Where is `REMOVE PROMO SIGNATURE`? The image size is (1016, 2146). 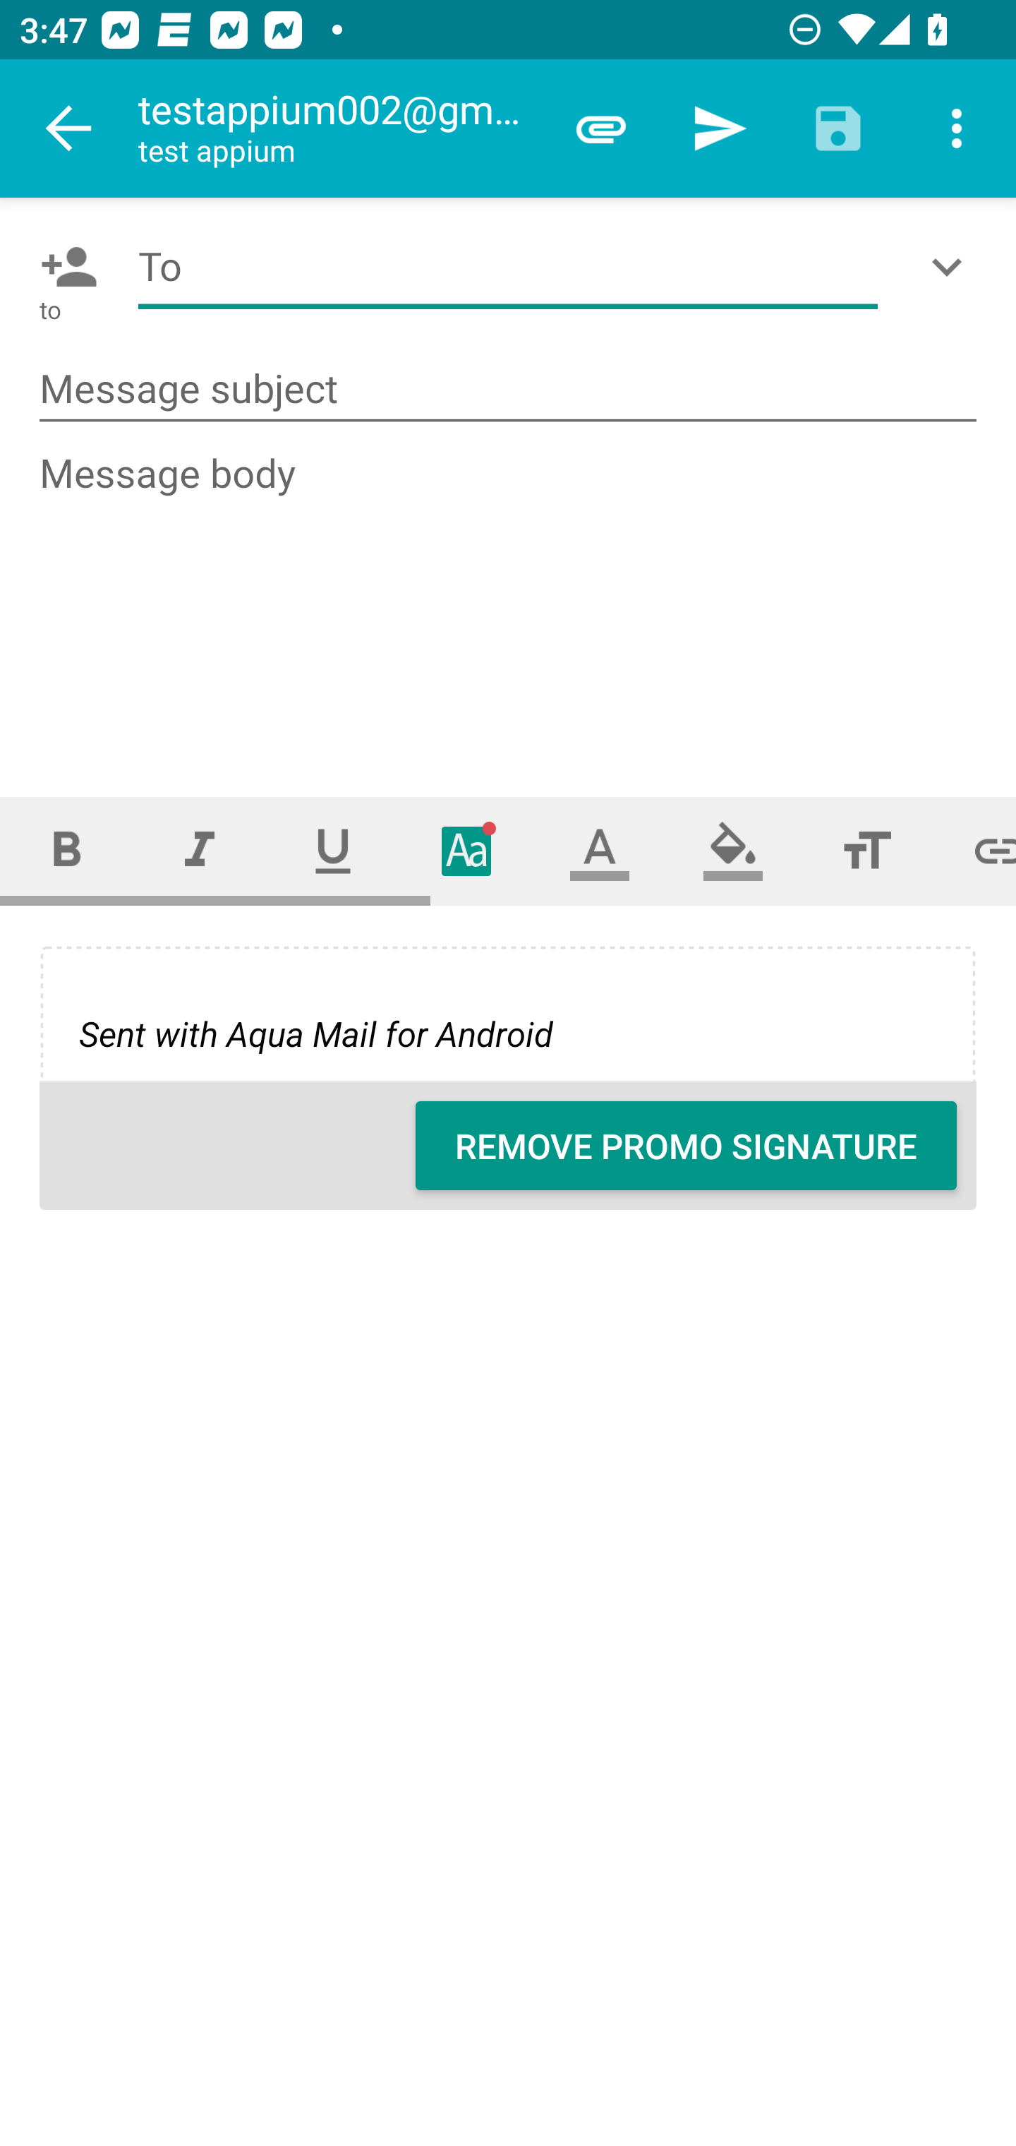
REMOVE PROMO SIGNATURE is located at coordinates (686, 1146).